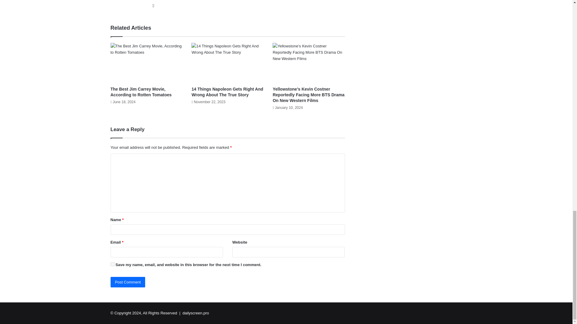 The image size is (577, 324). What do you see at coordinates (112, 264) in the screenshot?
I see `yes` at bounding box center [112, 264].